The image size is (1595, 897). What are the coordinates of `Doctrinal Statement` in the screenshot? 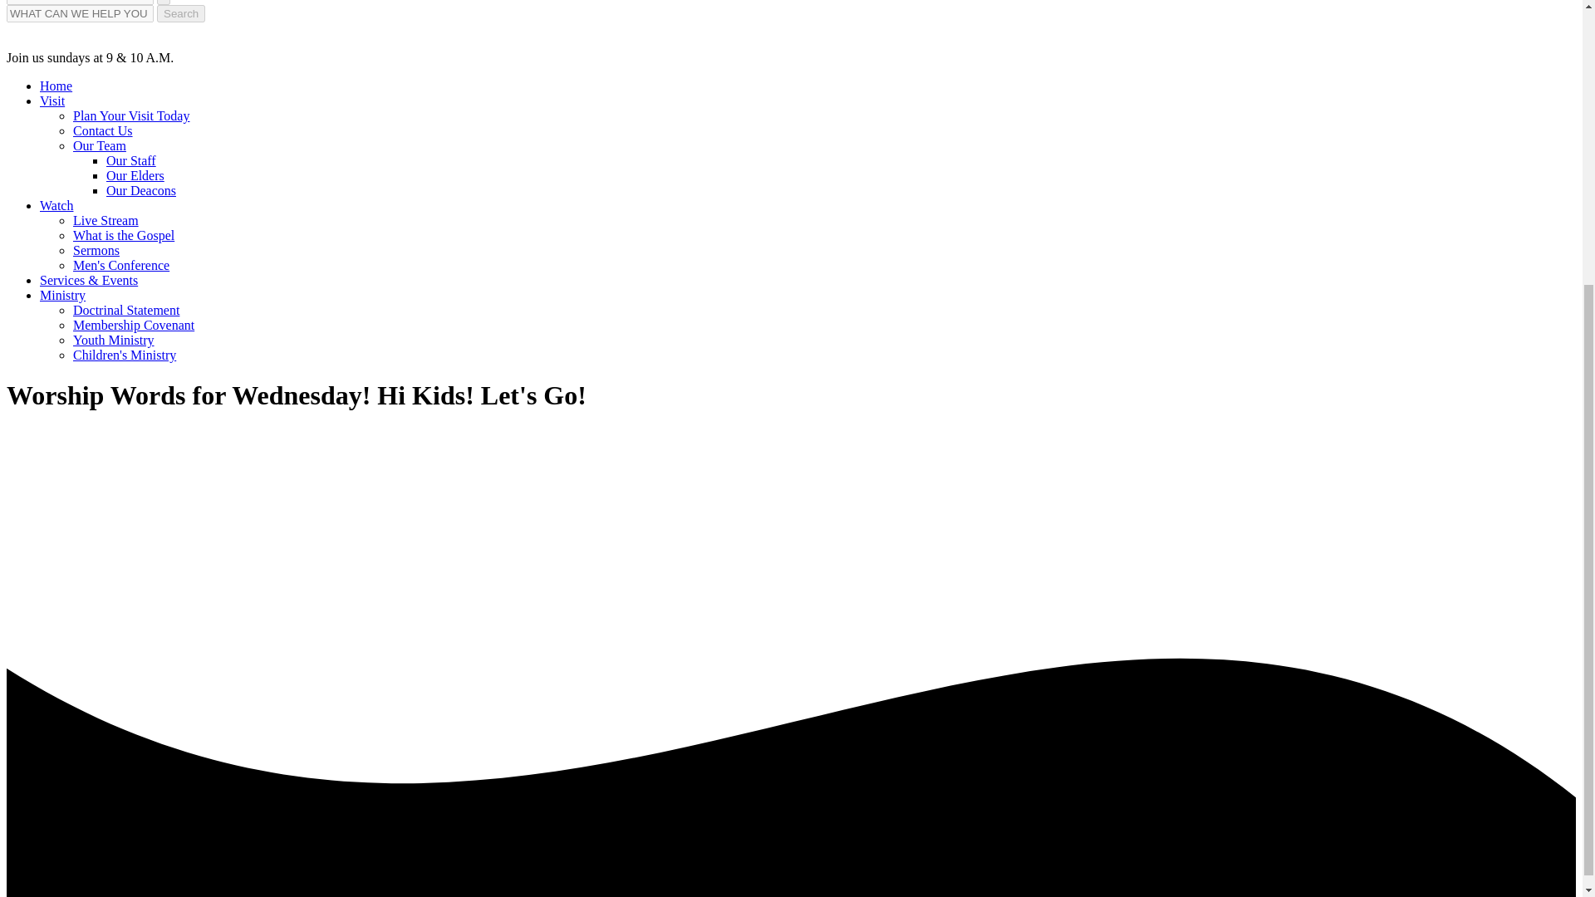 It's located at (126, 311).